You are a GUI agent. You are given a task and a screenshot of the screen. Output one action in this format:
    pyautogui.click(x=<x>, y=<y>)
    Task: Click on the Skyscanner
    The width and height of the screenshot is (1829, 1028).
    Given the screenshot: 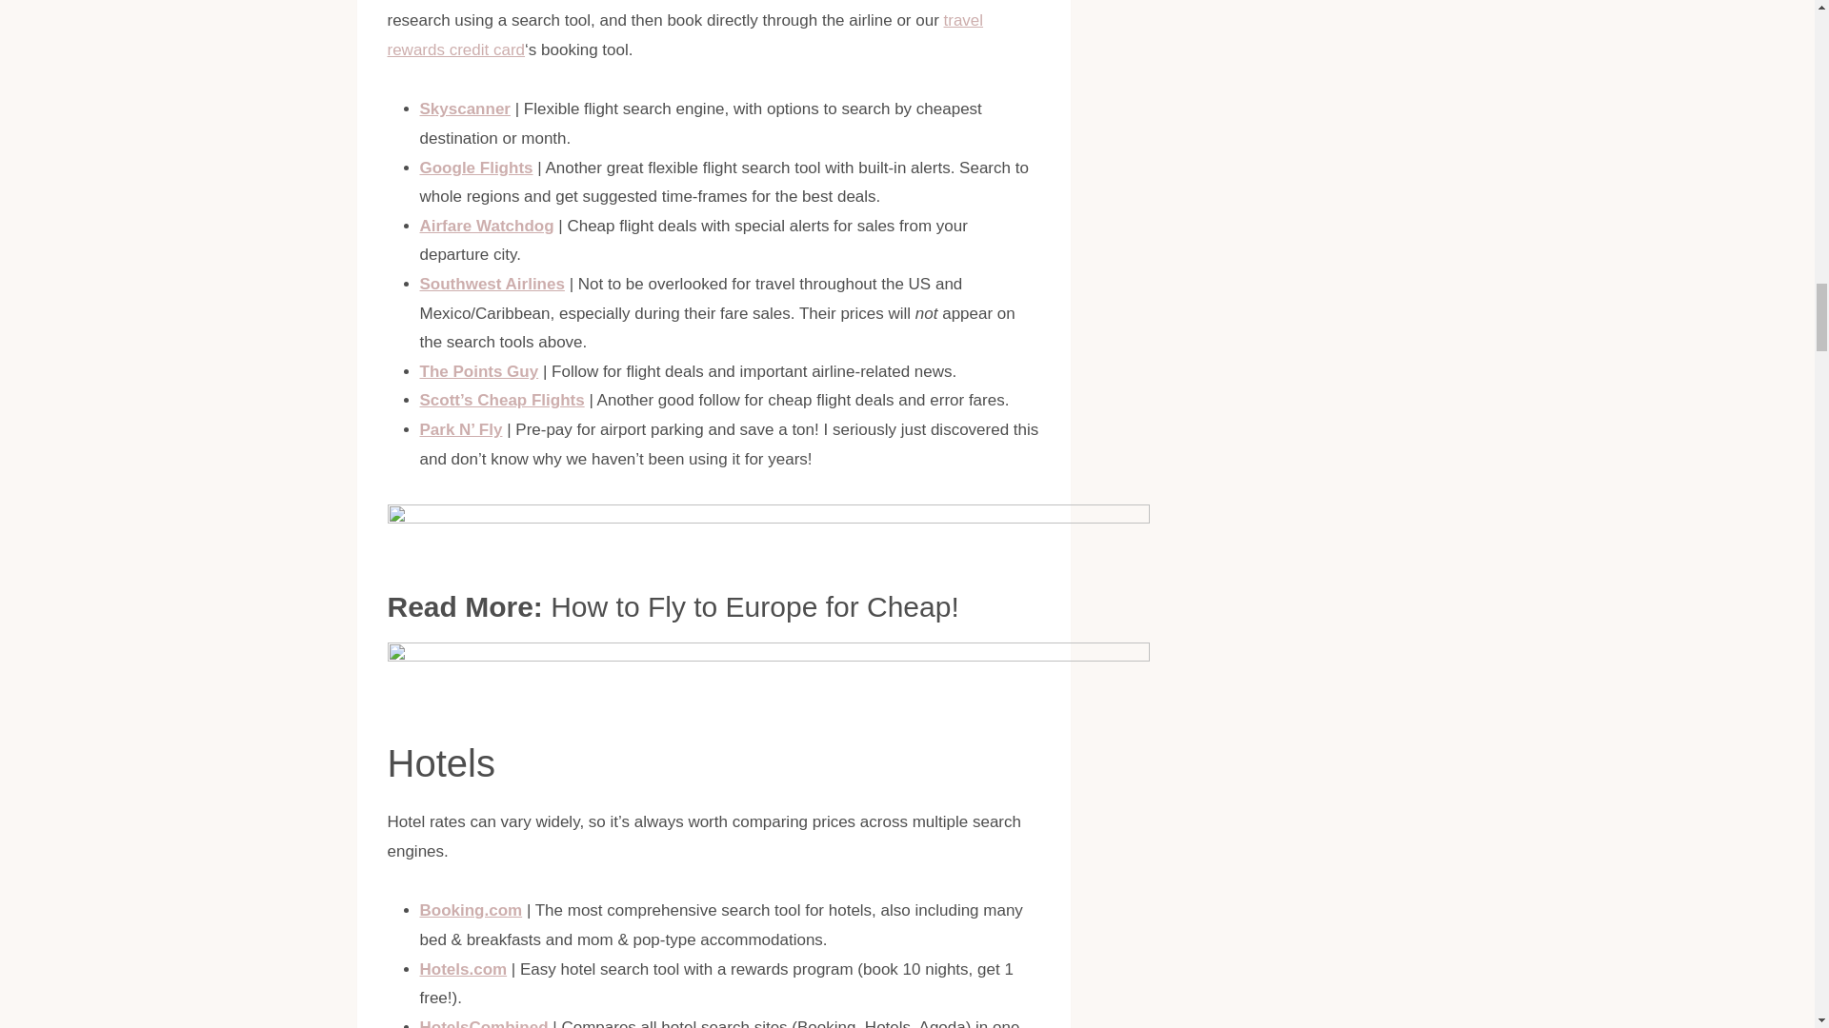 What is the action you would take?
    pyautogui.click(x=464, y=109)
    